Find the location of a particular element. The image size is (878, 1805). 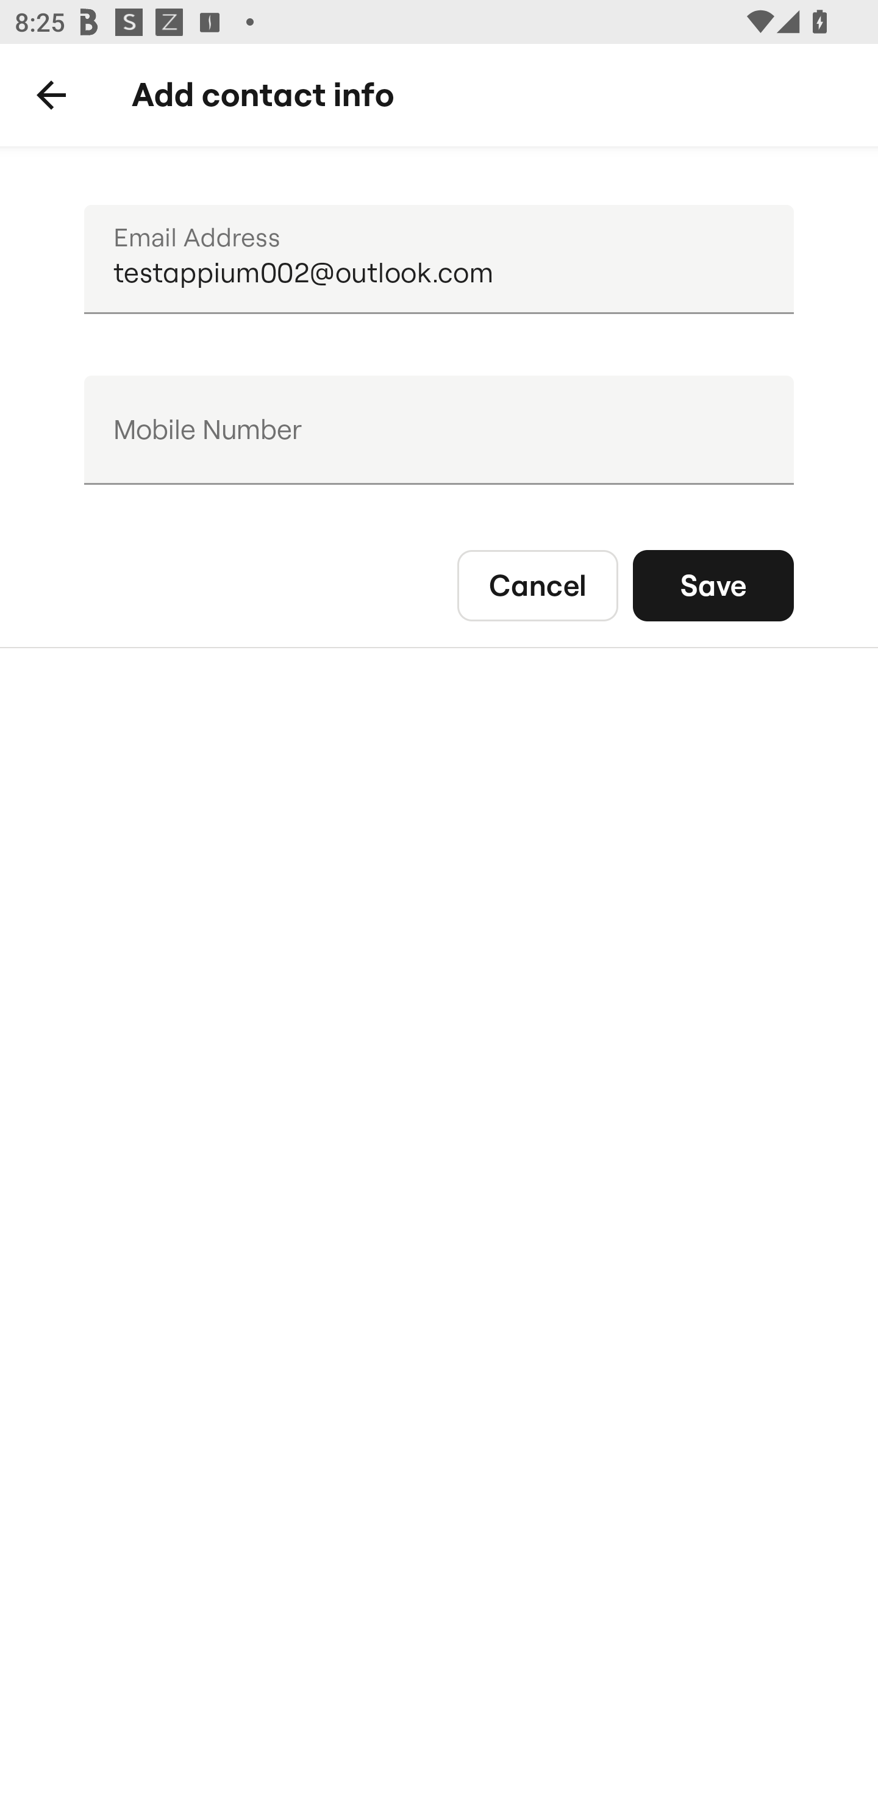

Save is located at coordinates (713, 585).